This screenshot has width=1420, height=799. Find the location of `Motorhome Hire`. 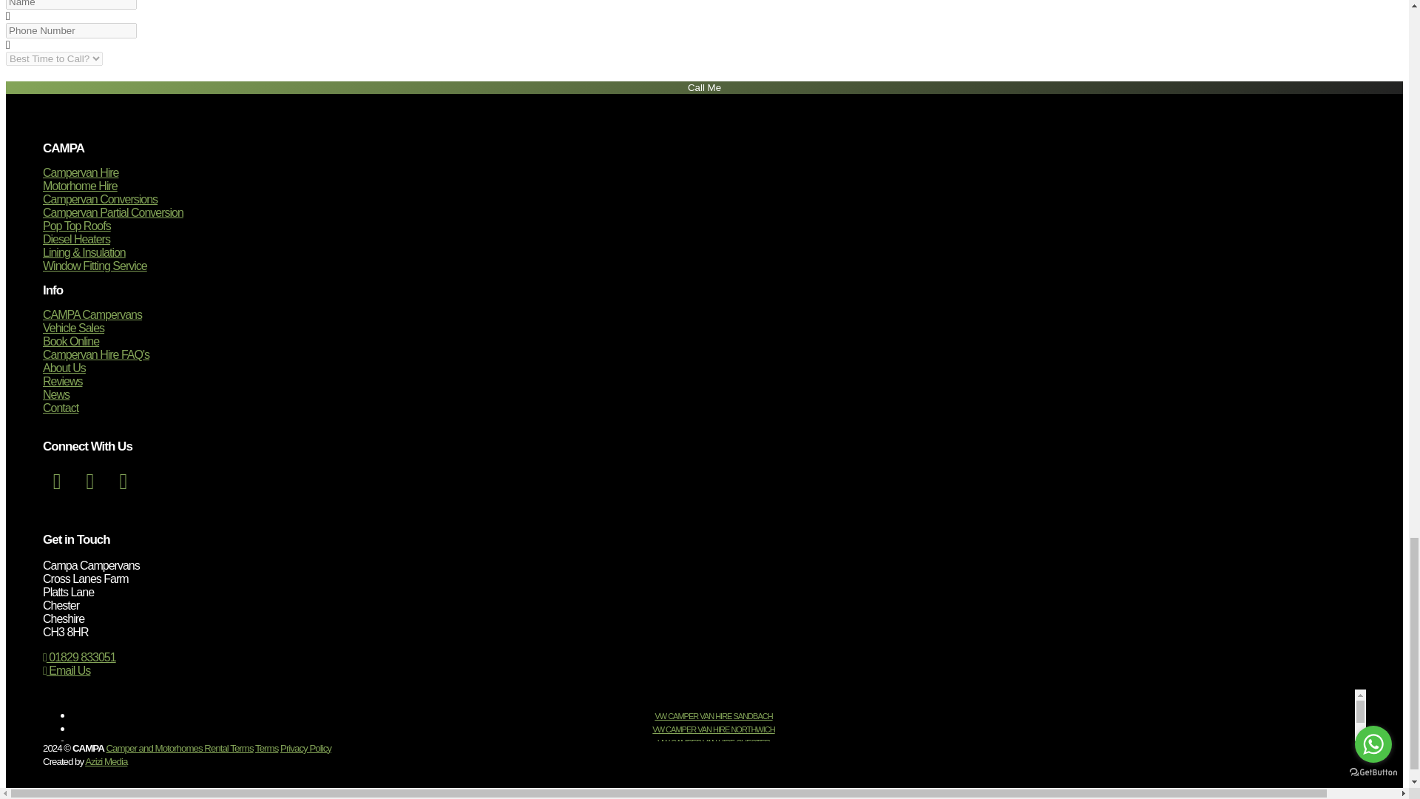

Motorhome Hire is located at coordinates (80, 186).